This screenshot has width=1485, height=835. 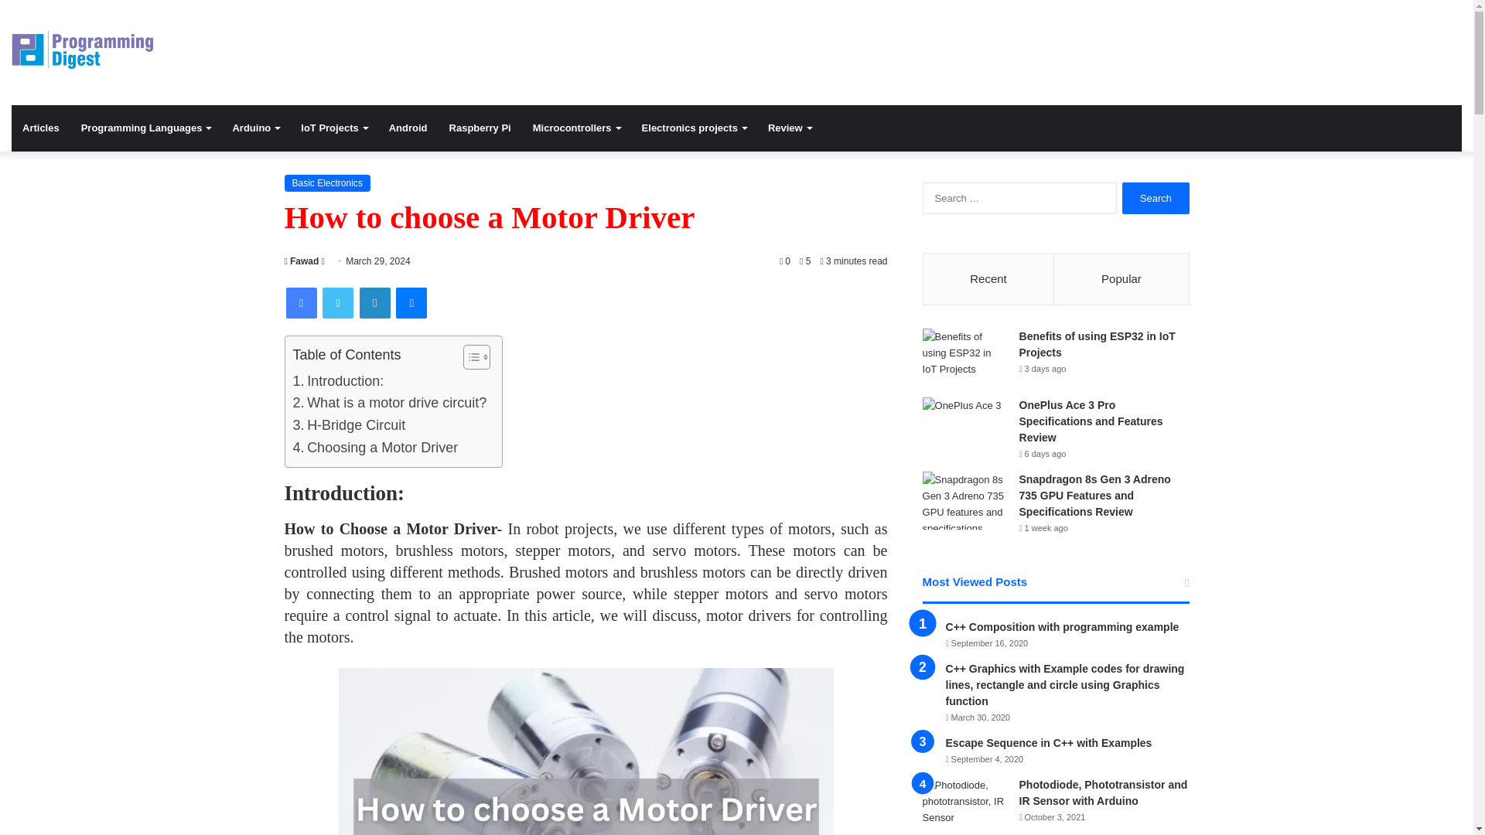 What do you see at coordinates (374, 302) in the screenshot?
I see `LinkedIn` at bounding box center [374, 302].